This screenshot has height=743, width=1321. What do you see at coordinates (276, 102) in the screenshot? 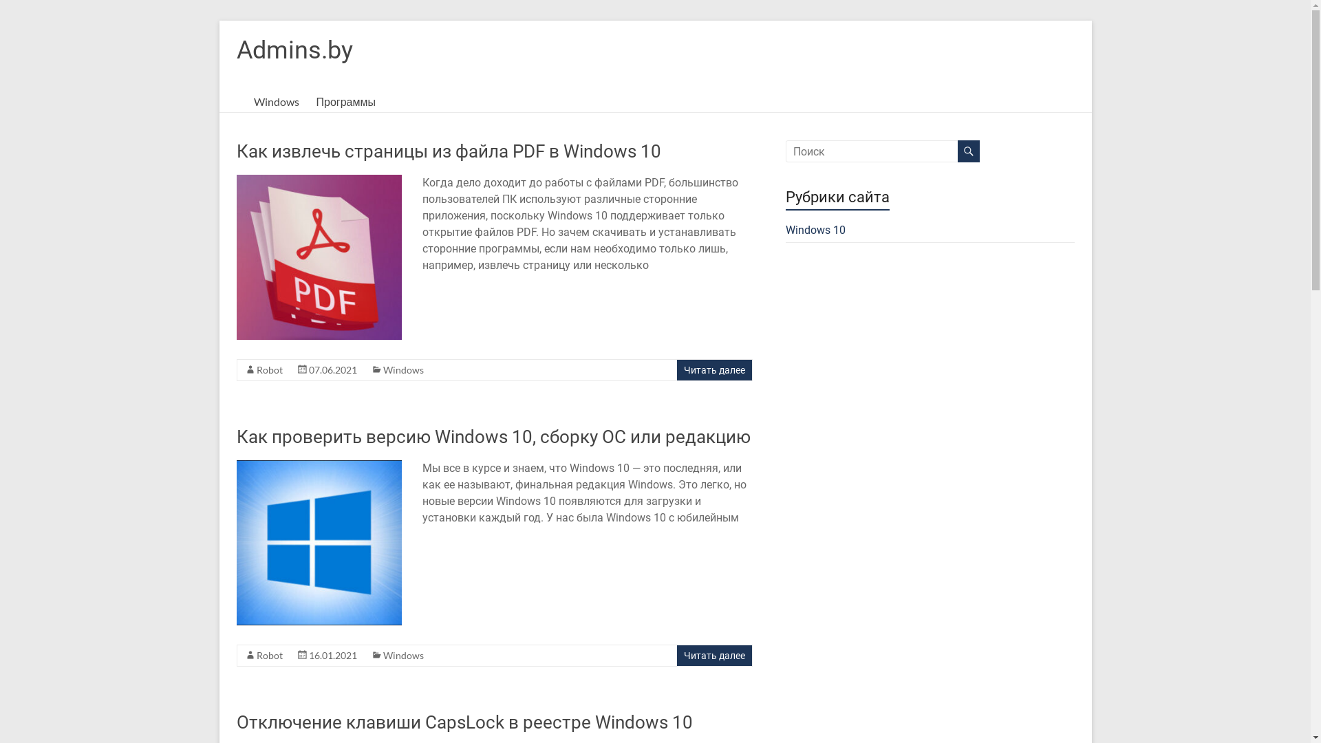
I see `Windows` at bounding box center [276, 102].